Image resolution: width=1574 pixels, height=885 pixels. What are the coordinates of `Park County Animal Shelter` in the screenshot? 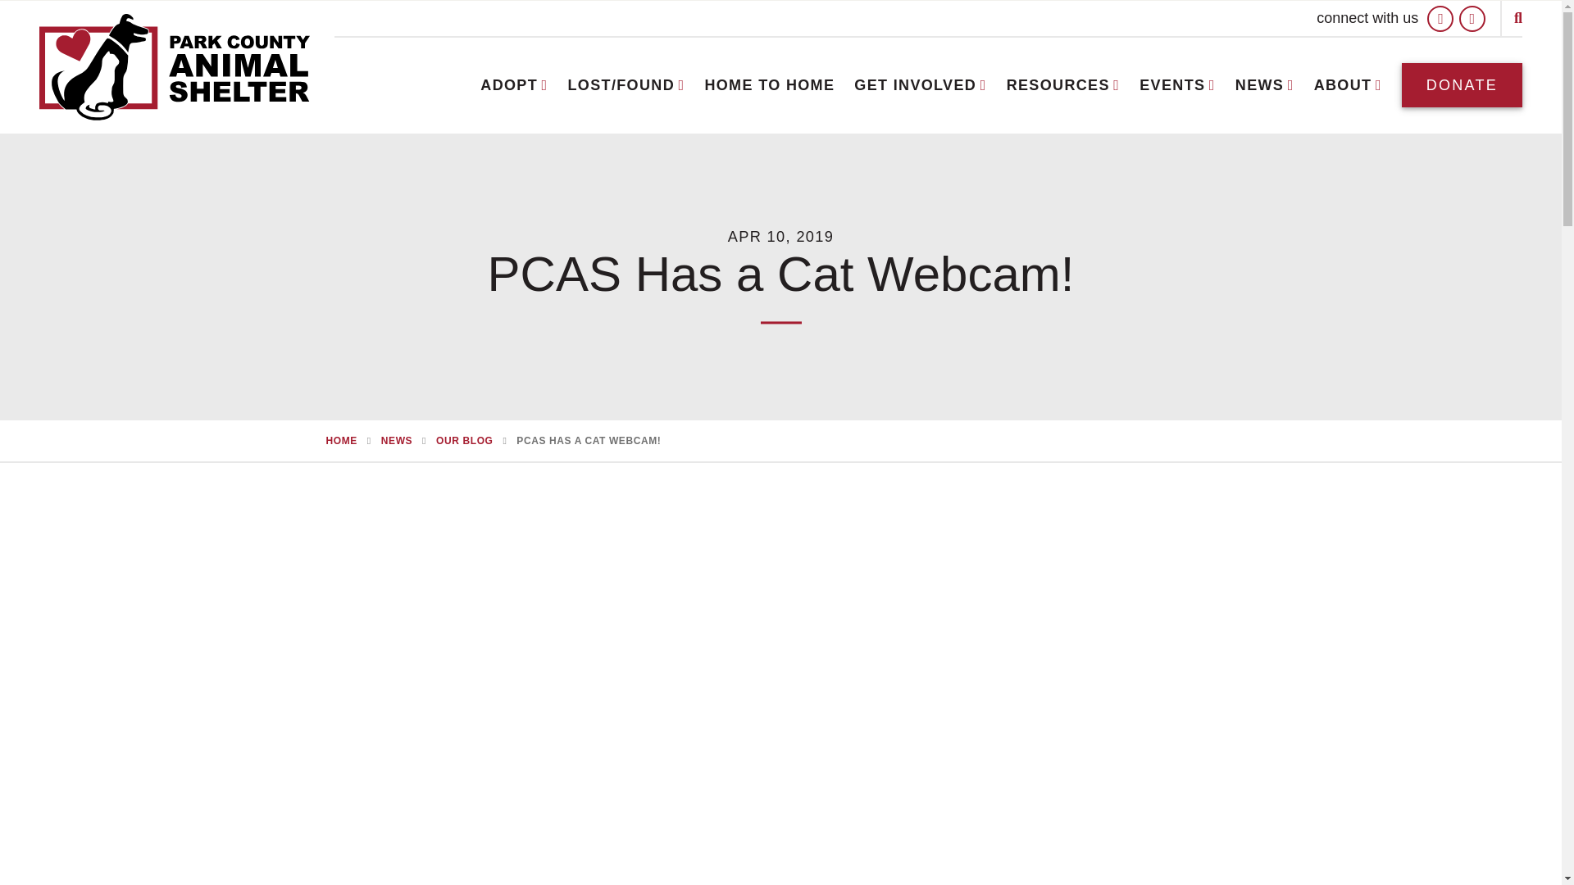 It's located at (175, 66).